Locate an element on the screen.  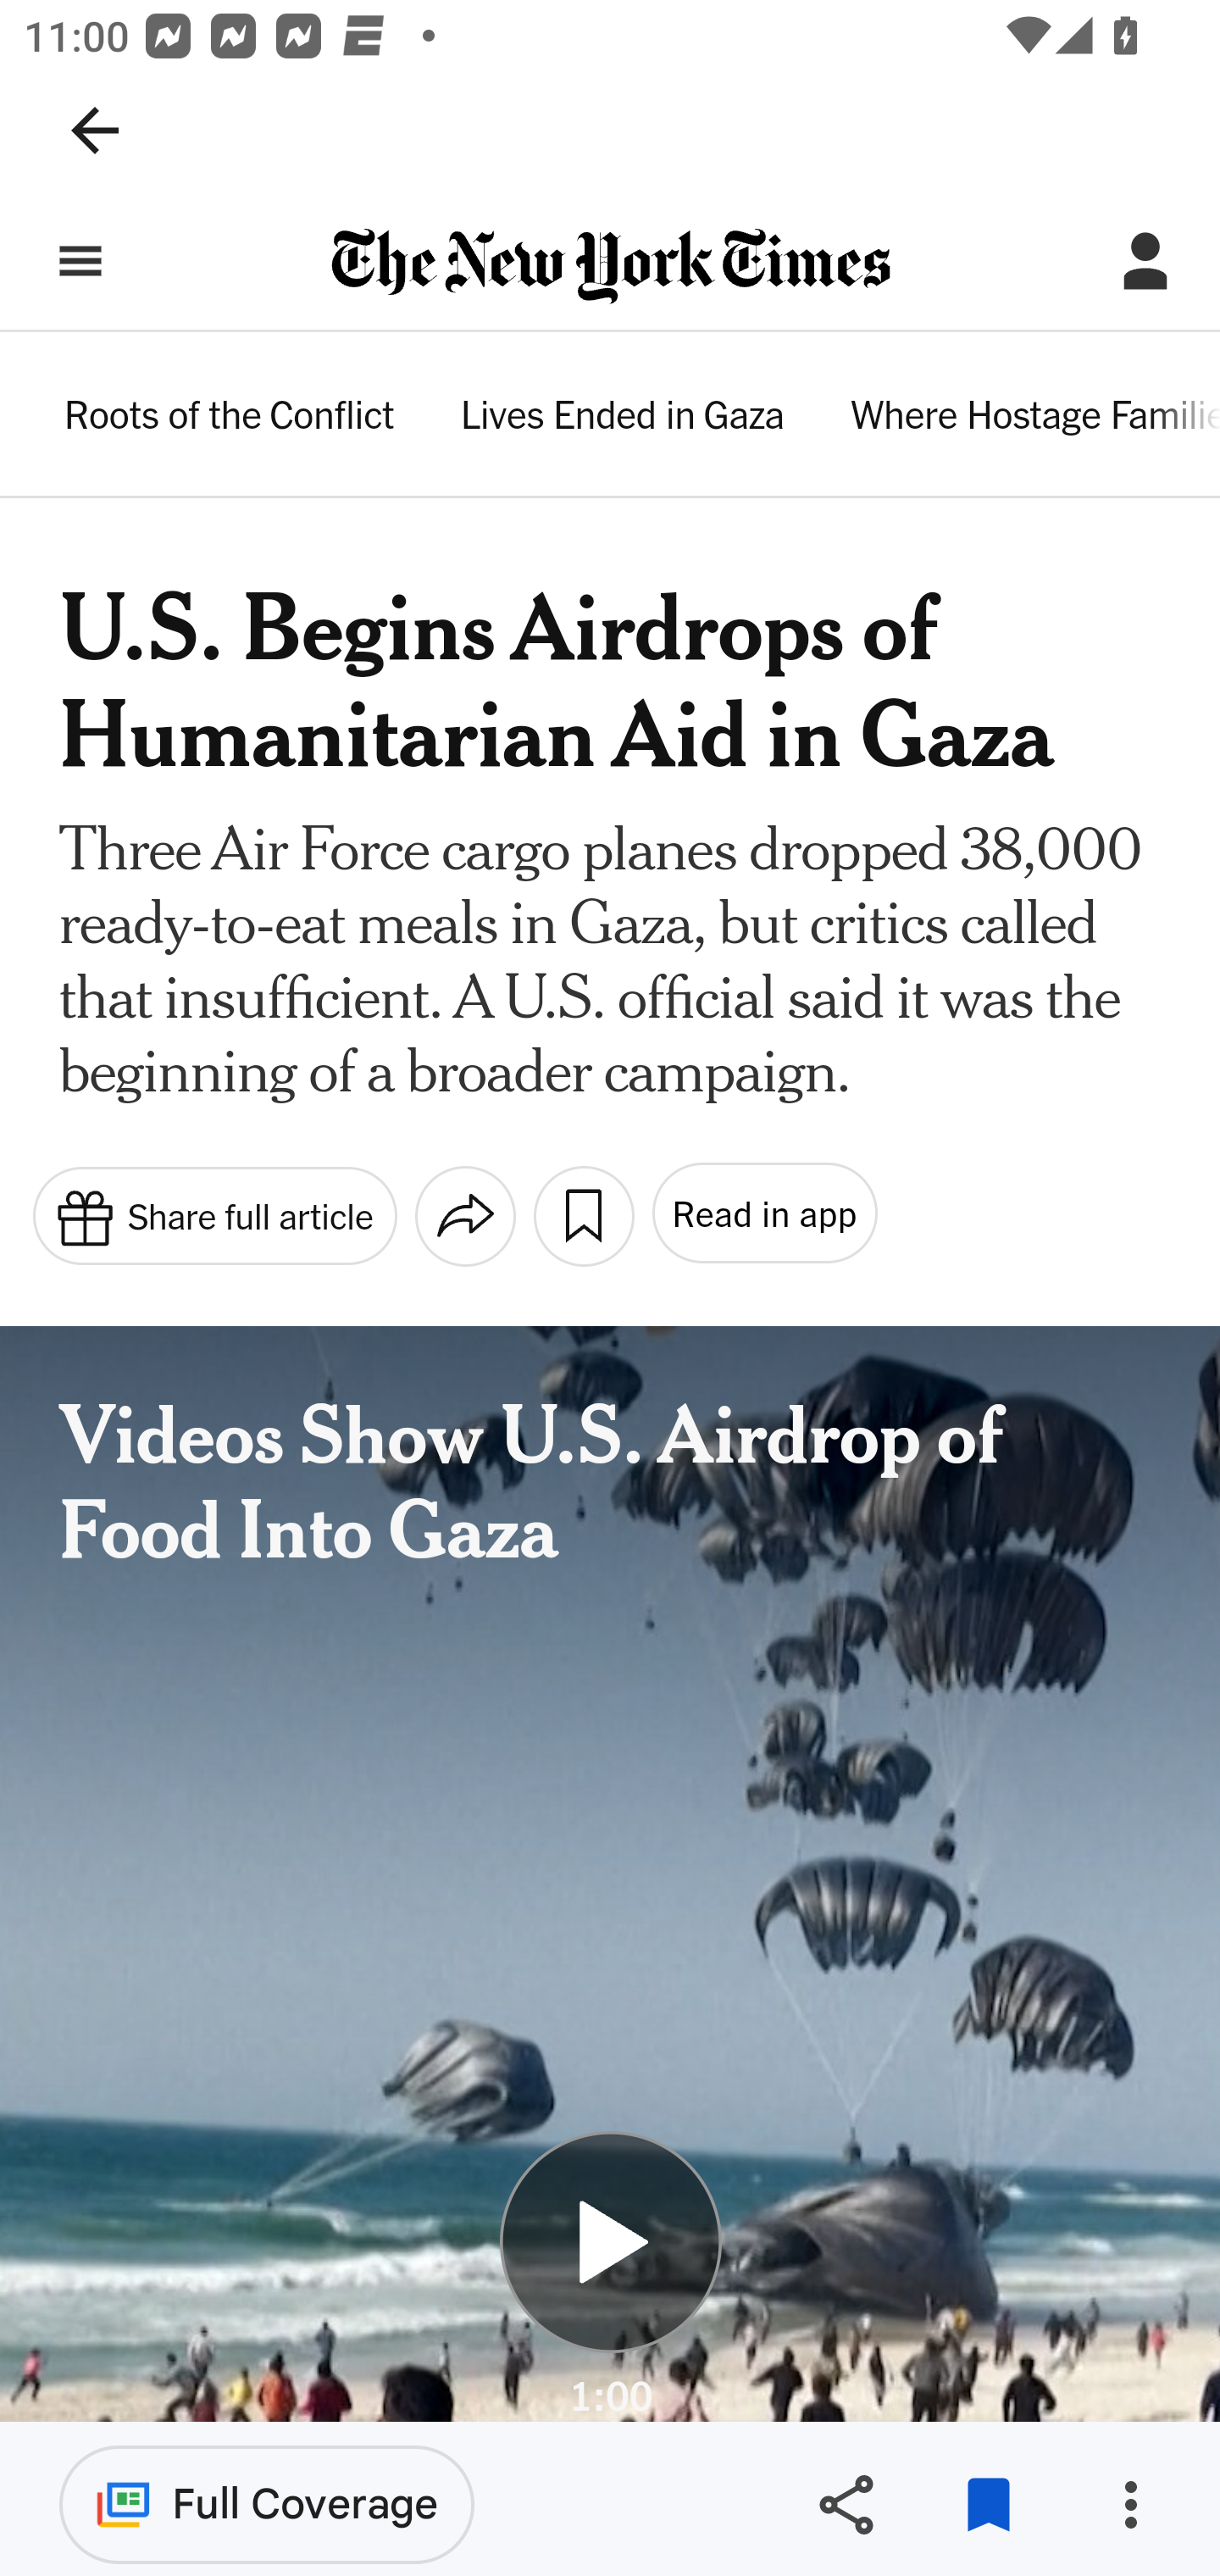
New York Times homepage is located at coordinates (610, 268).